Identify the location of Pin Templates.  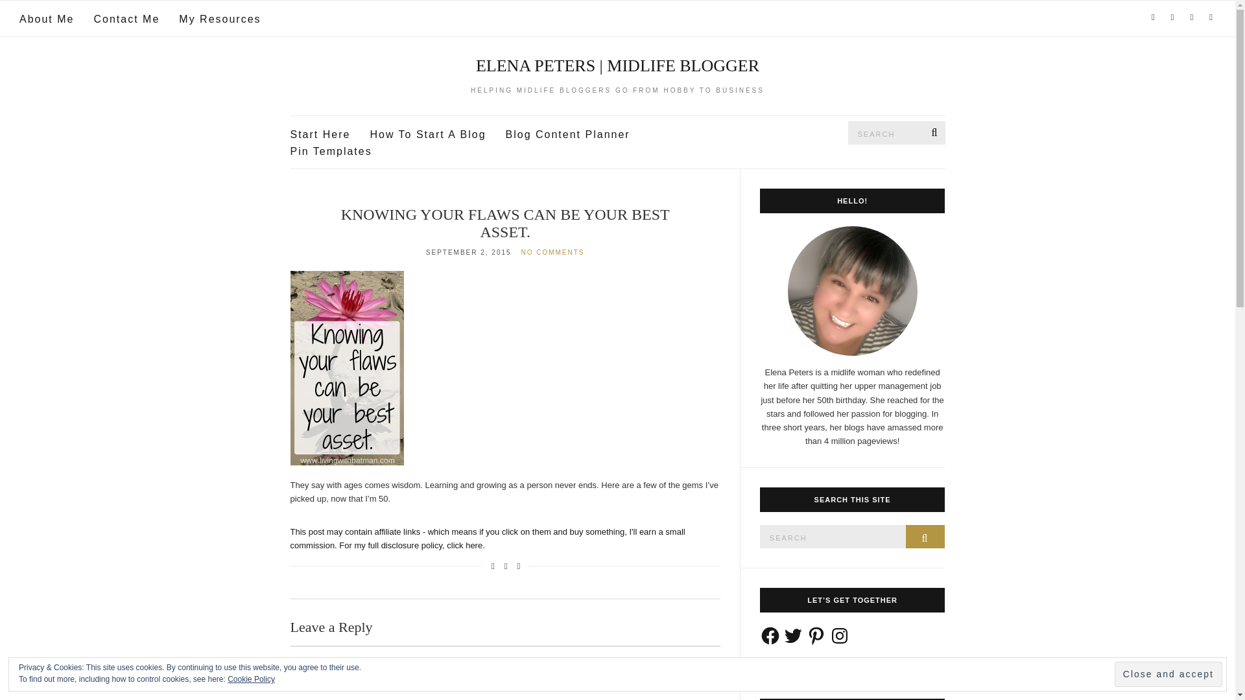
(331, 152).